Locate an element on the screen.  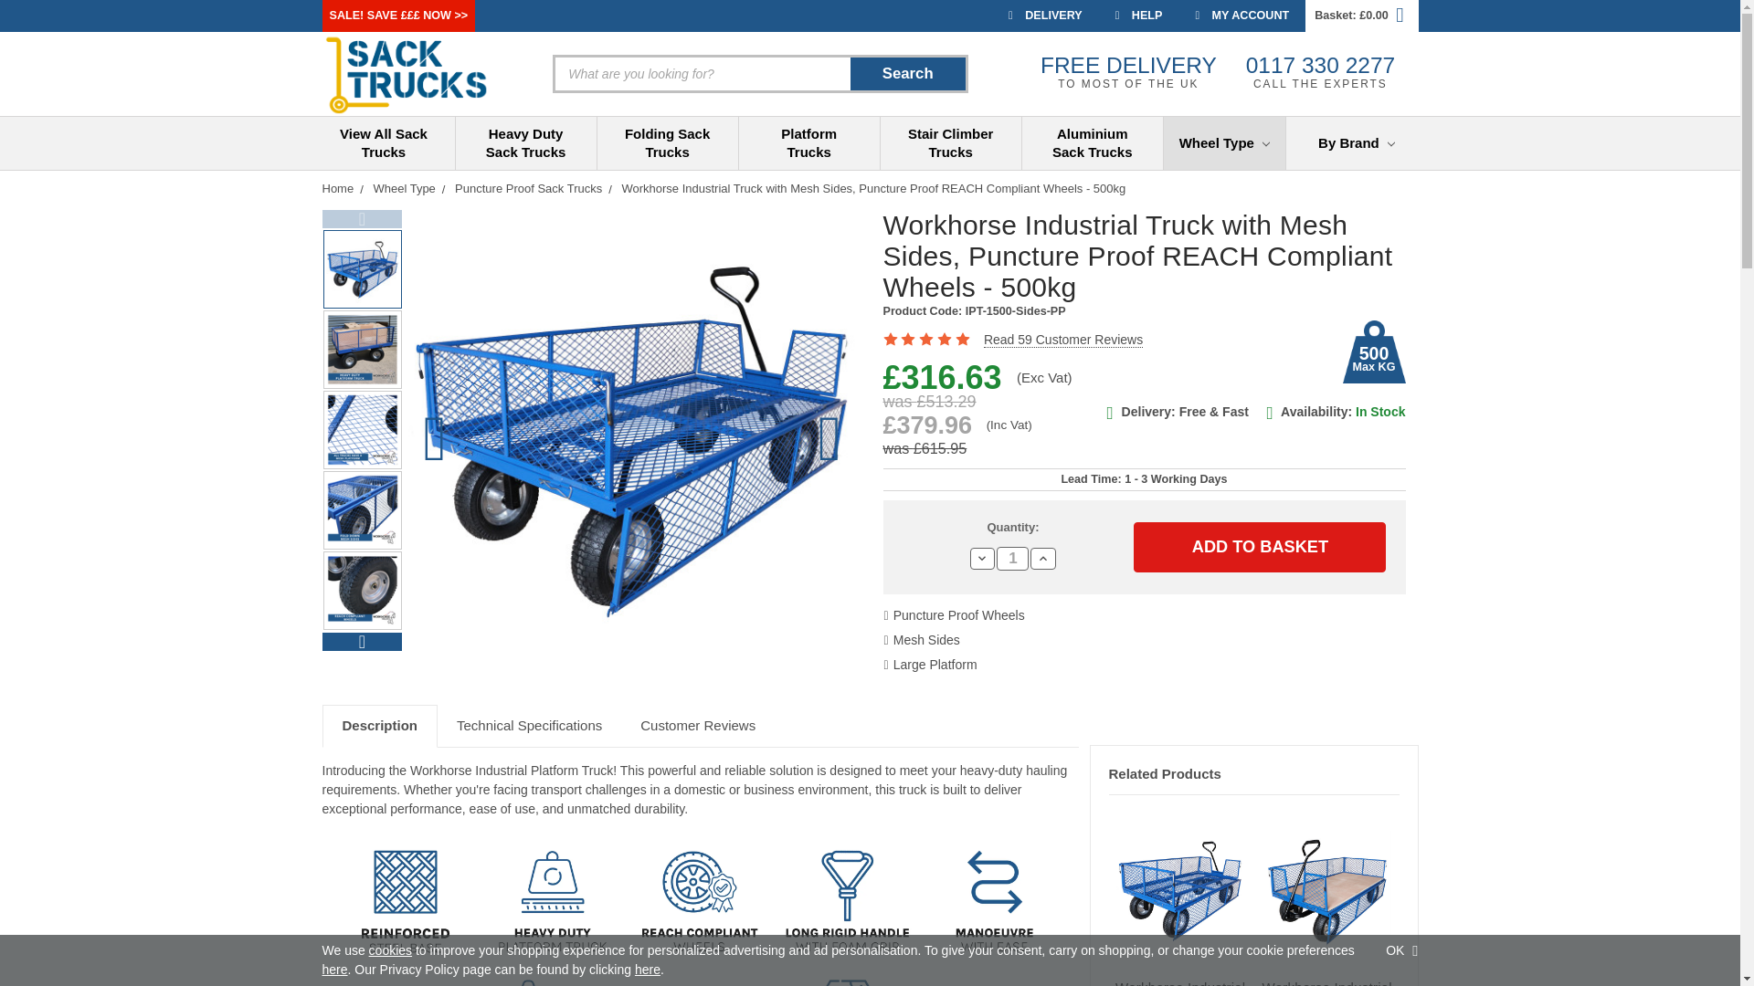
Wheel Type is located at coordinates (1224, 142).